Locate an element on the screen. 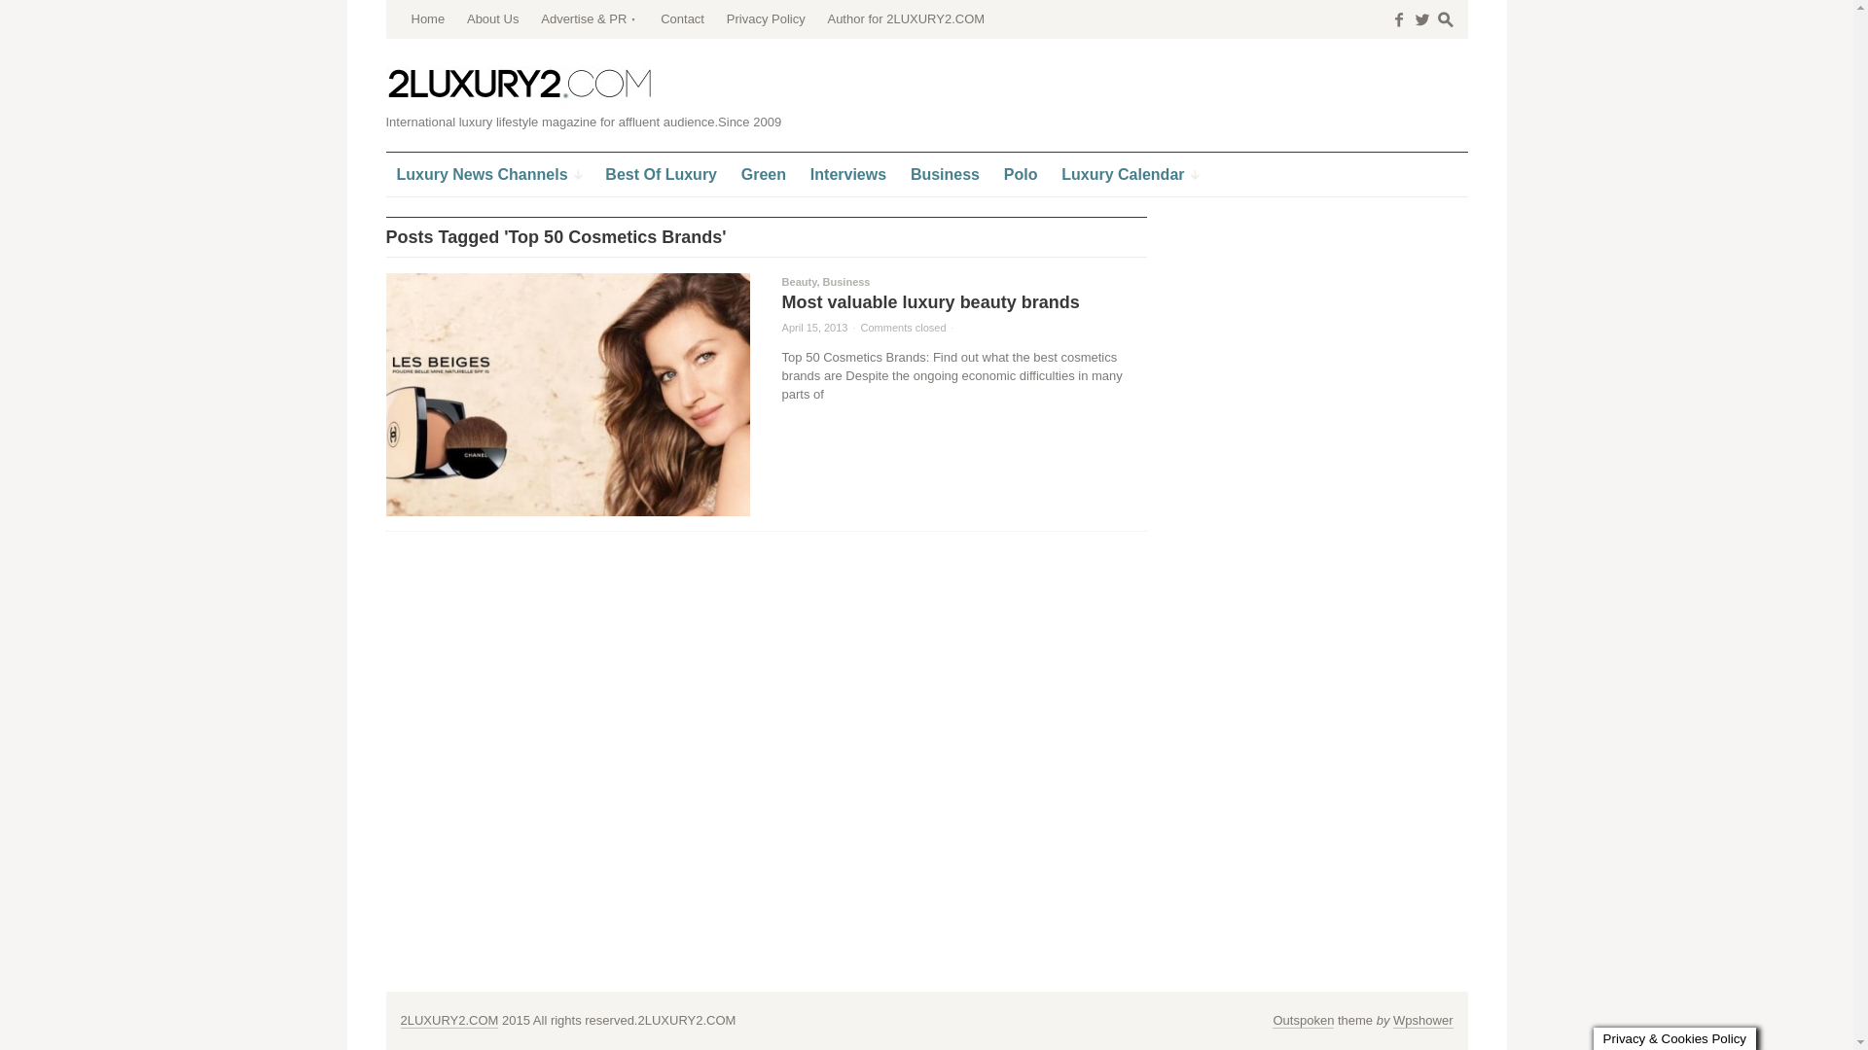 The image size is (1868, 1050). Most valuable luxury beauty brands is located at coordinates (931, 302).